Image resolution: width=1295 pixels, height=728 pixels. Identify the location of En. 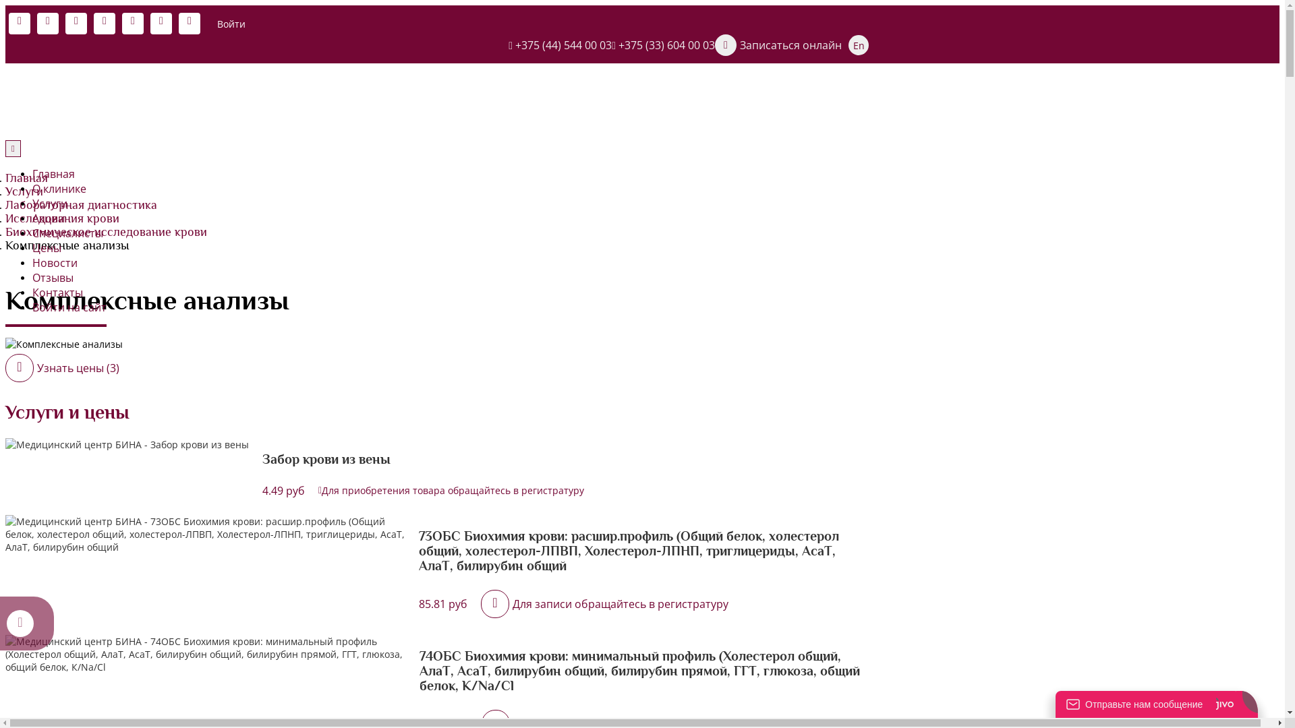
(859, 45).